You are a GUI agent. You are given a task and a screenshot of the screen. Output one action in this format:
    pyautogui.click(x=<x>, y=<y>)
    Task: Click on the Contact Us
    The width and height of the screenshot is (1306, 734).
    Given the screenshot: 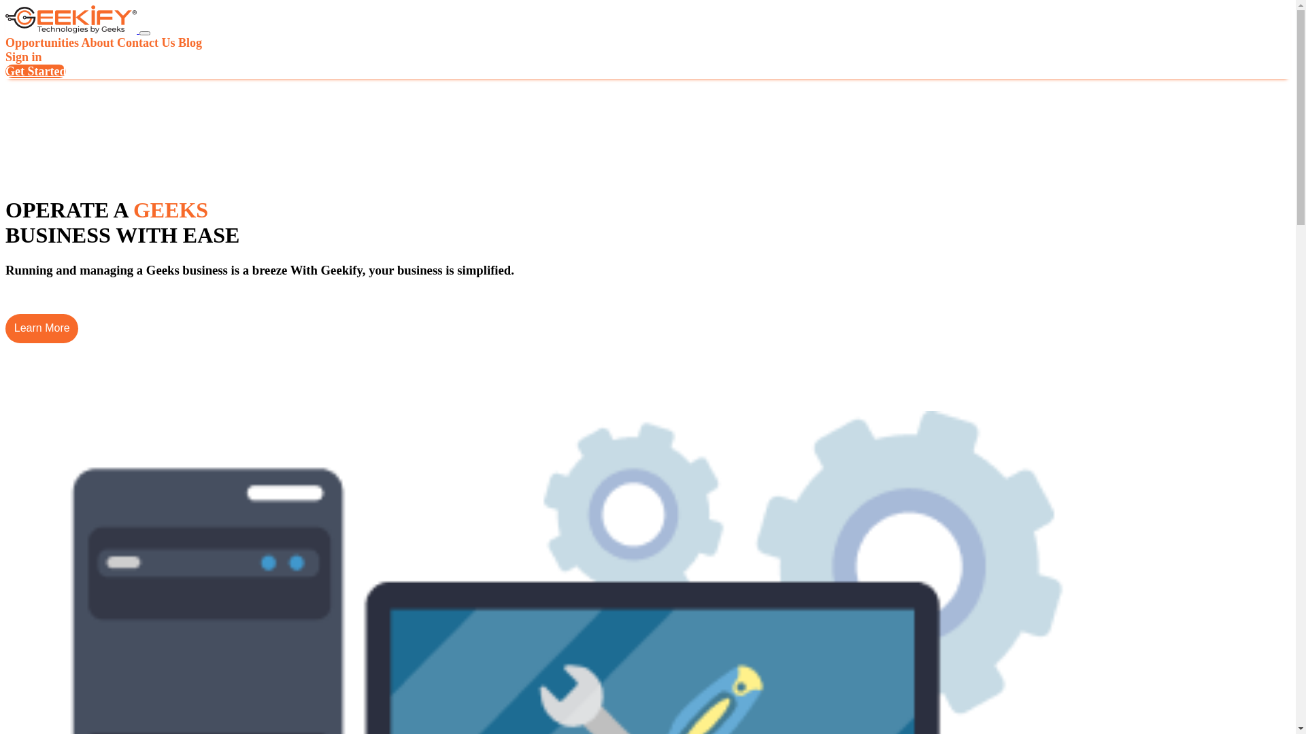 What is the action you would take?
    pyautogui.click(x=146, y=43)
    